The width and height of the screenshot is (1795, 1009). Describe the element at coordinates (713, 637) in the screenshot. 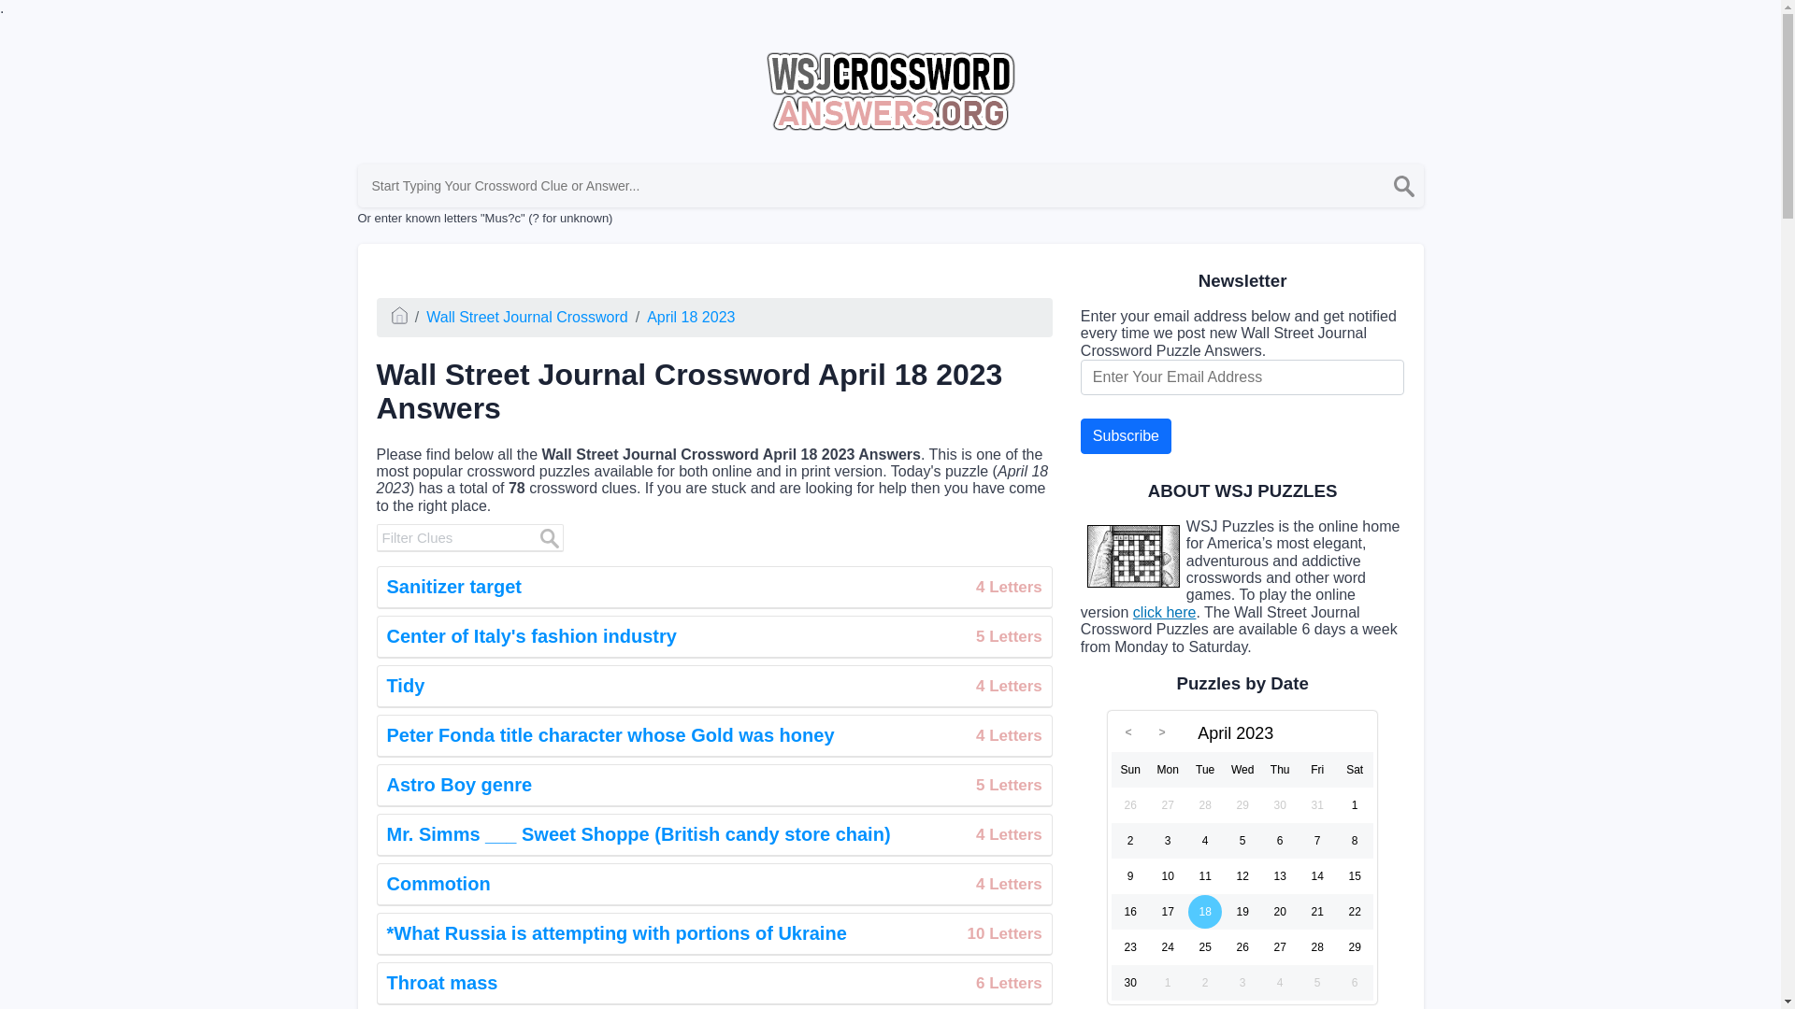

I see `Wall Street Journal Crossword` at that location.